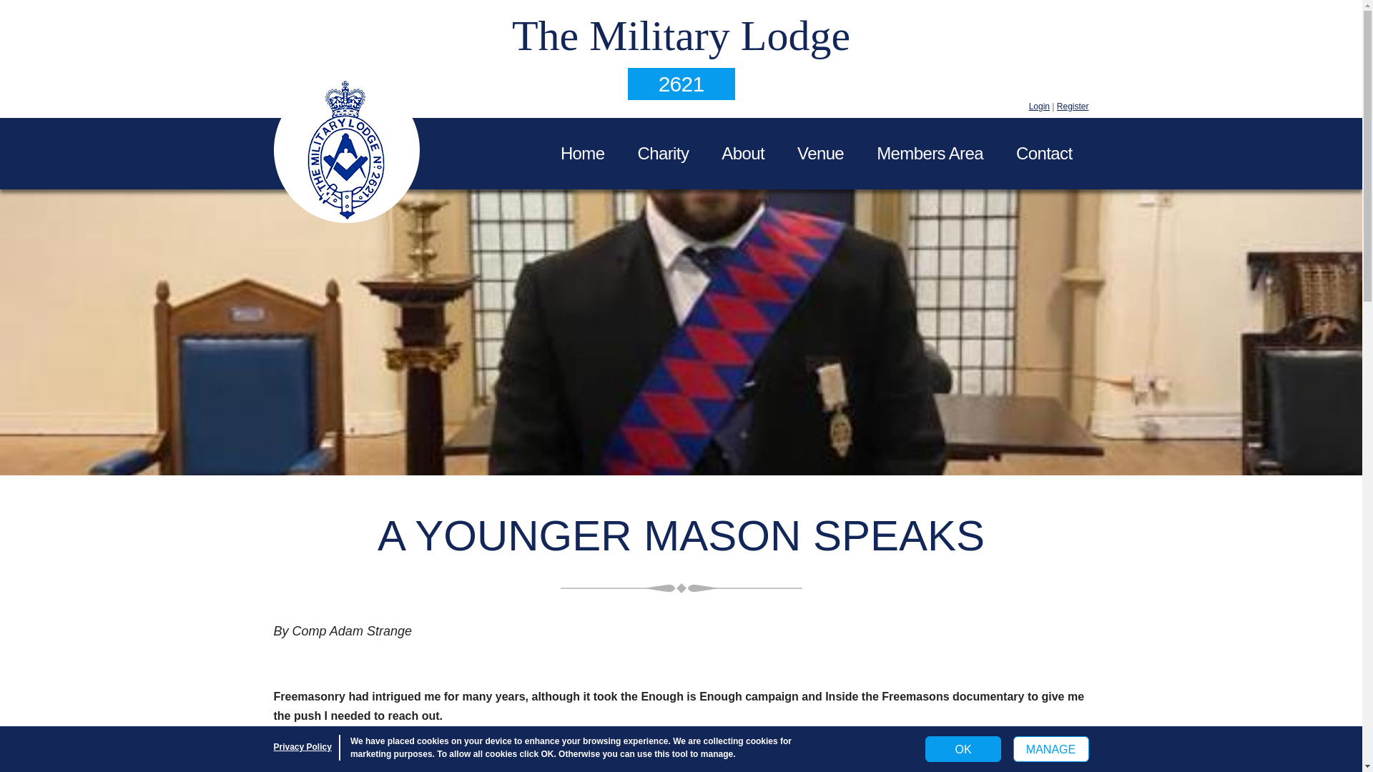 This screenshot has height=772, width=1373. I want to click on Home, so click(582, 153).